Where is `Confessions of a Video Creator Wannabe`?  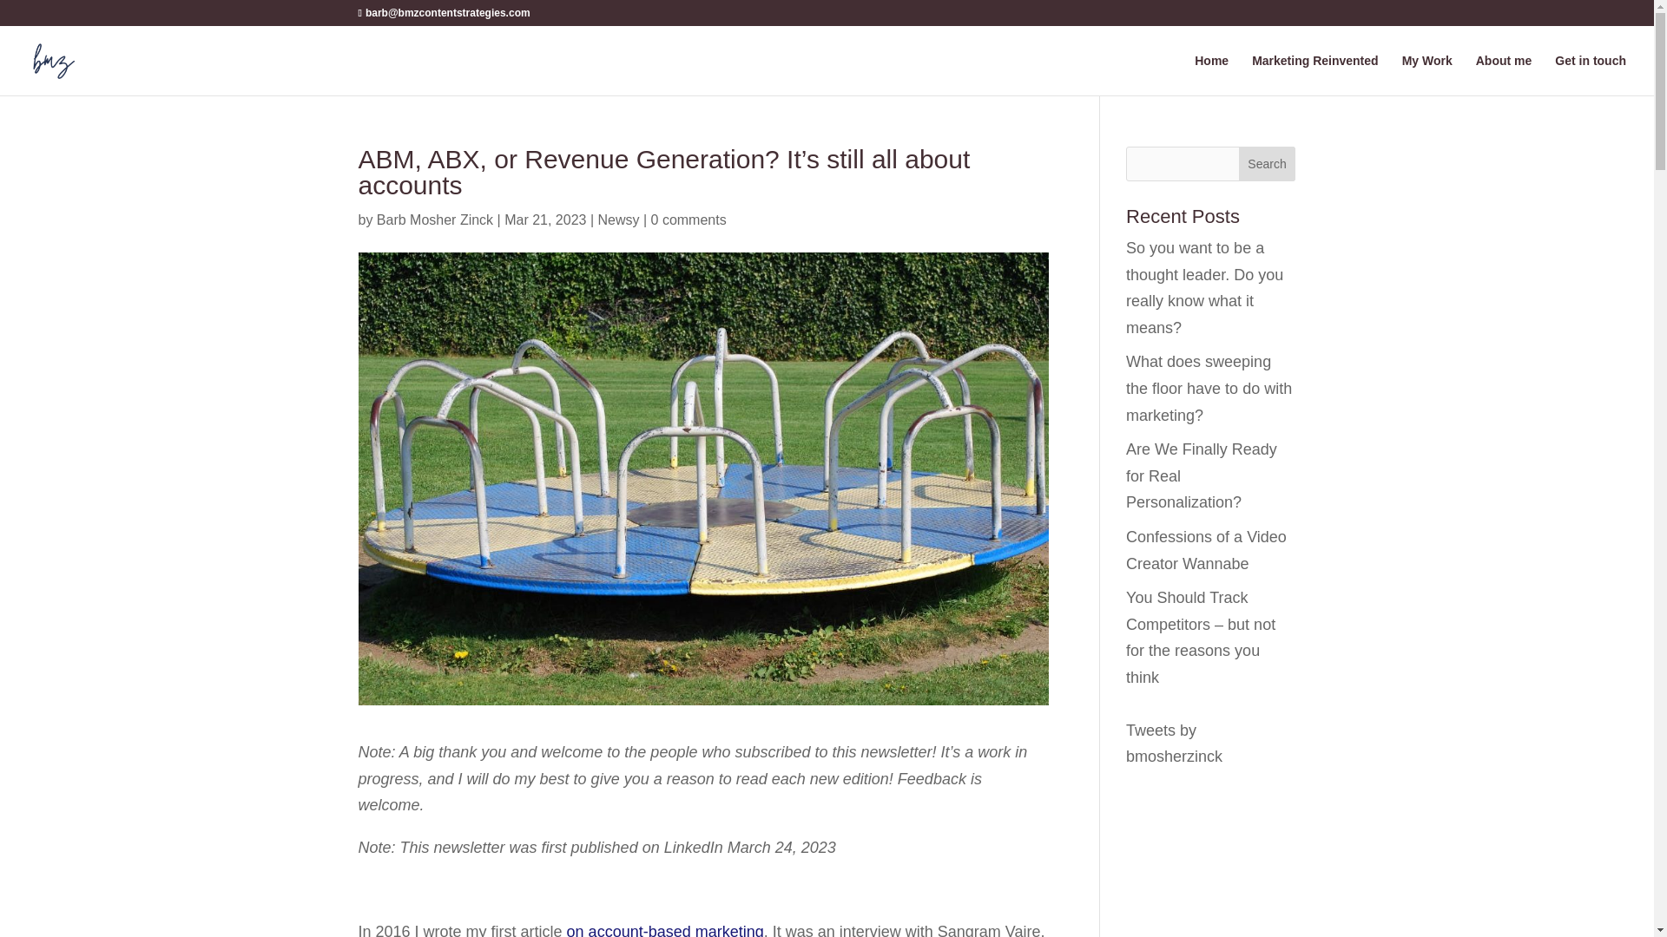
Confessions of a Video Creator Wannabe is located at coordinates (1207, 550).